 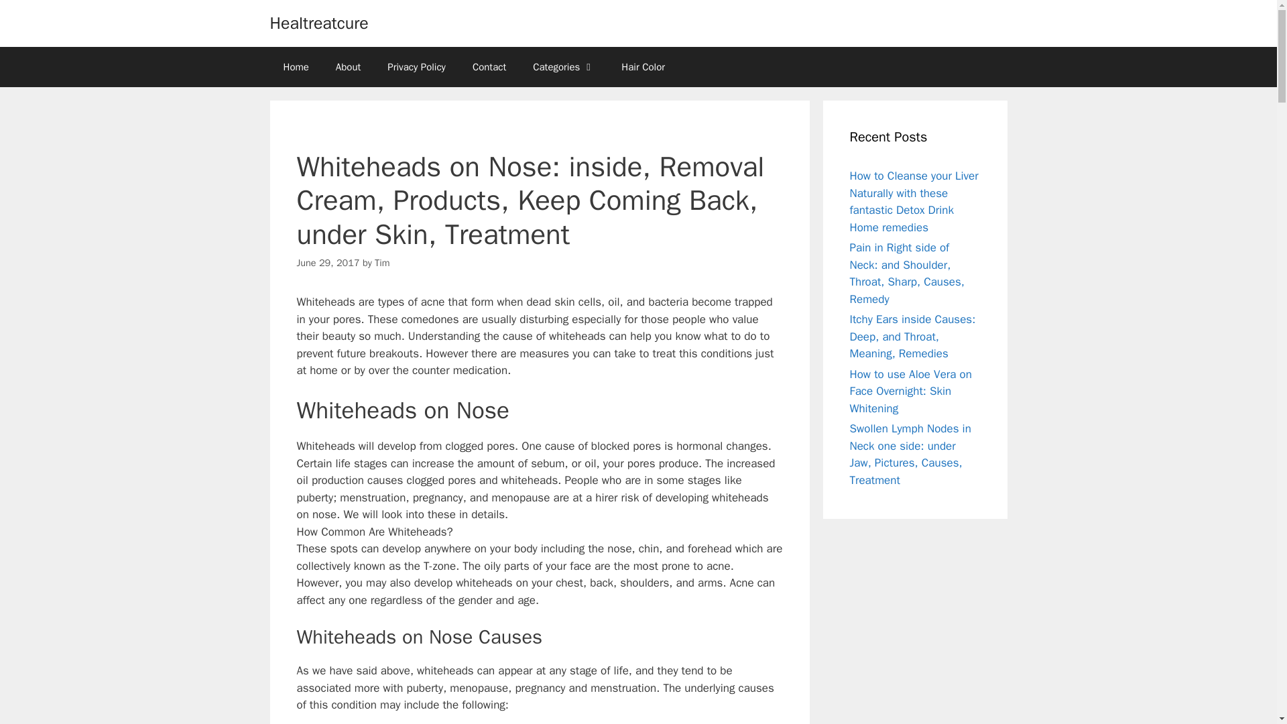 I want to click on Categories, so click(x=563, y=67).